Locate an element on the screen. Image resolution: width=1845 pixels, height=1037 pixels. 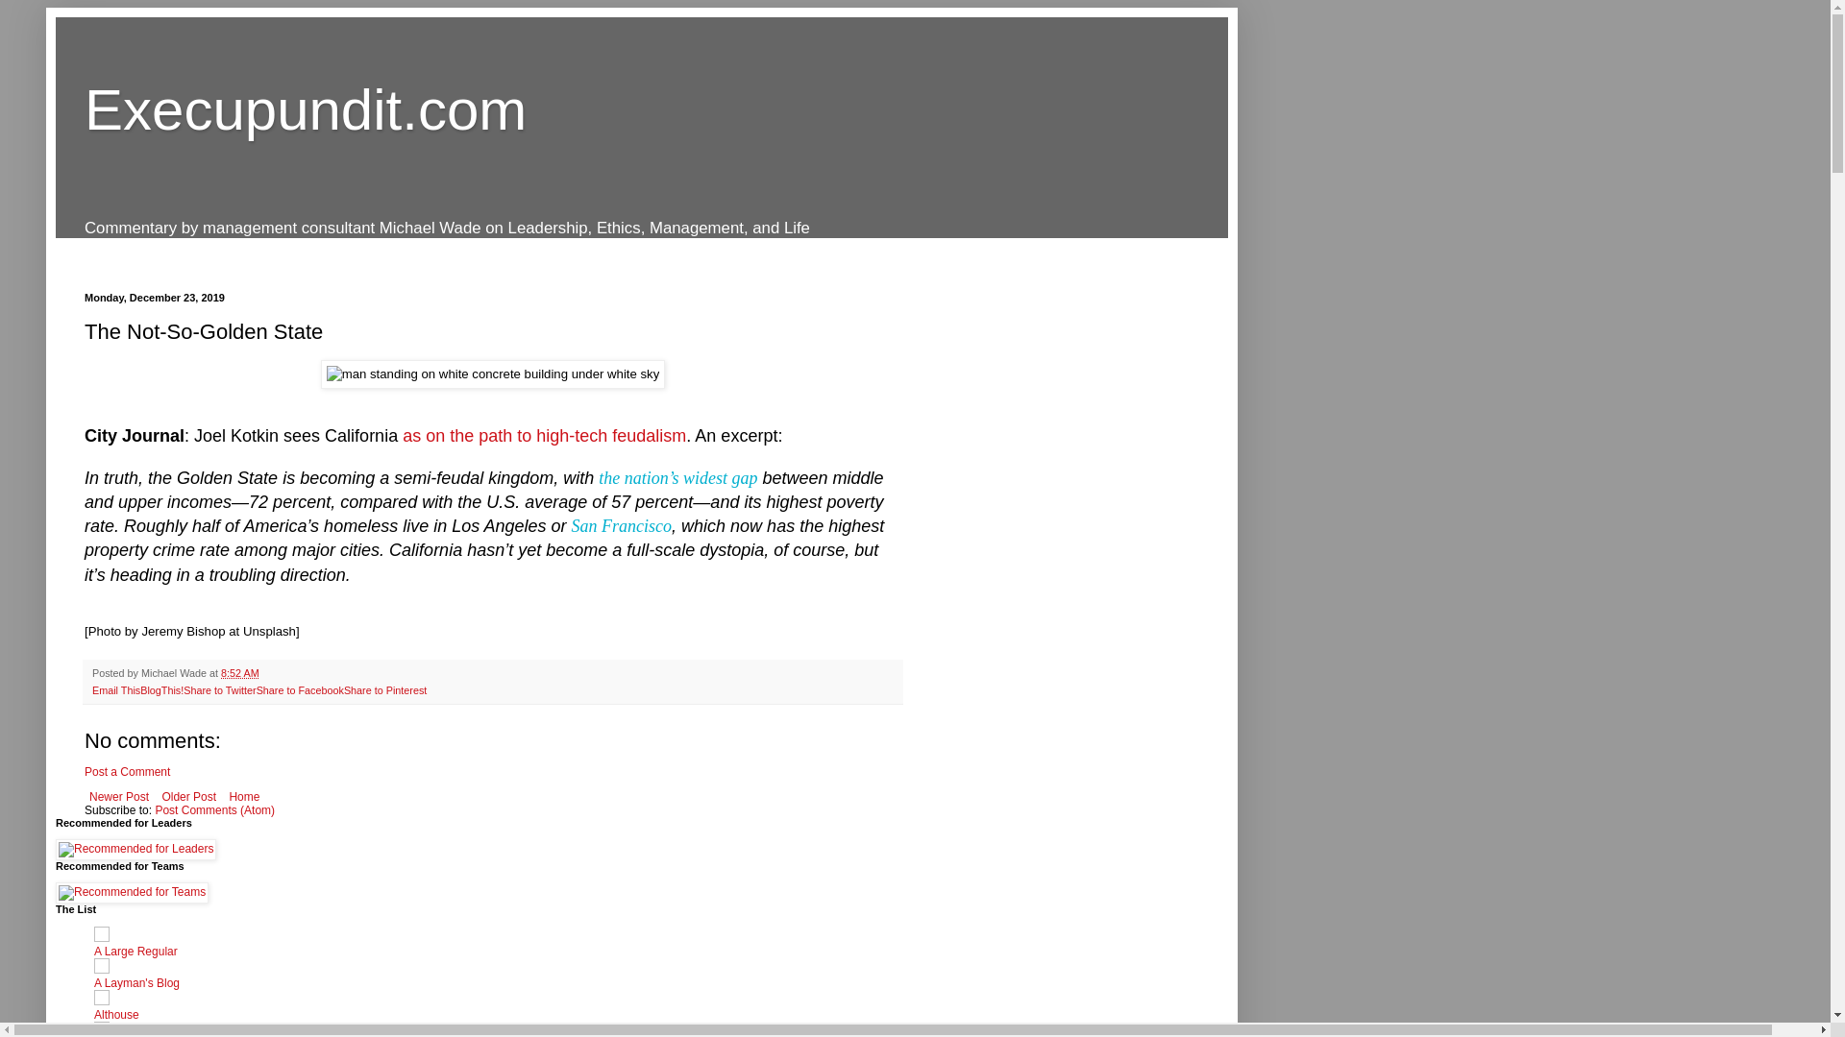
A Layman's Blog is located at coordinates (136, 983).